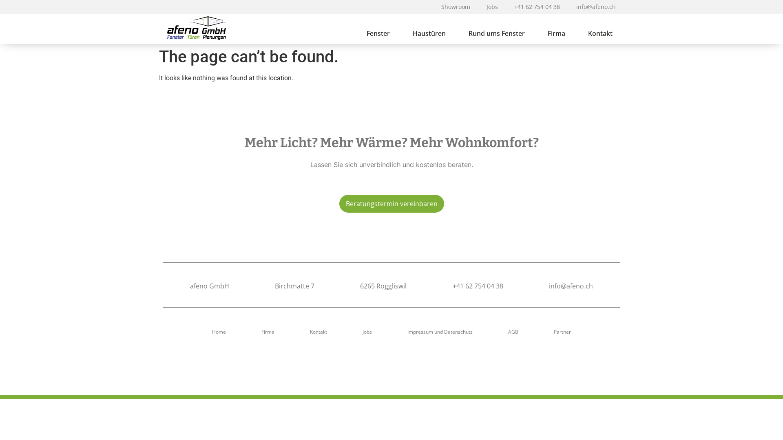  Describe the element at coordinates (497, 33) in the screenshot. I see `Rund ums Fenster` at that location.